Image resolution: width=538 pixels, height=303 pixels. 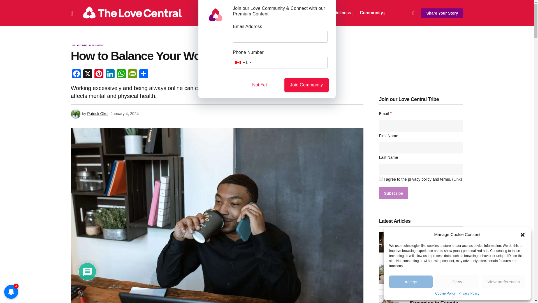 What do you see at coordinates (132, 75) in the screenshot?
I see `PrintFriendly` at bounding box center [132, 75].